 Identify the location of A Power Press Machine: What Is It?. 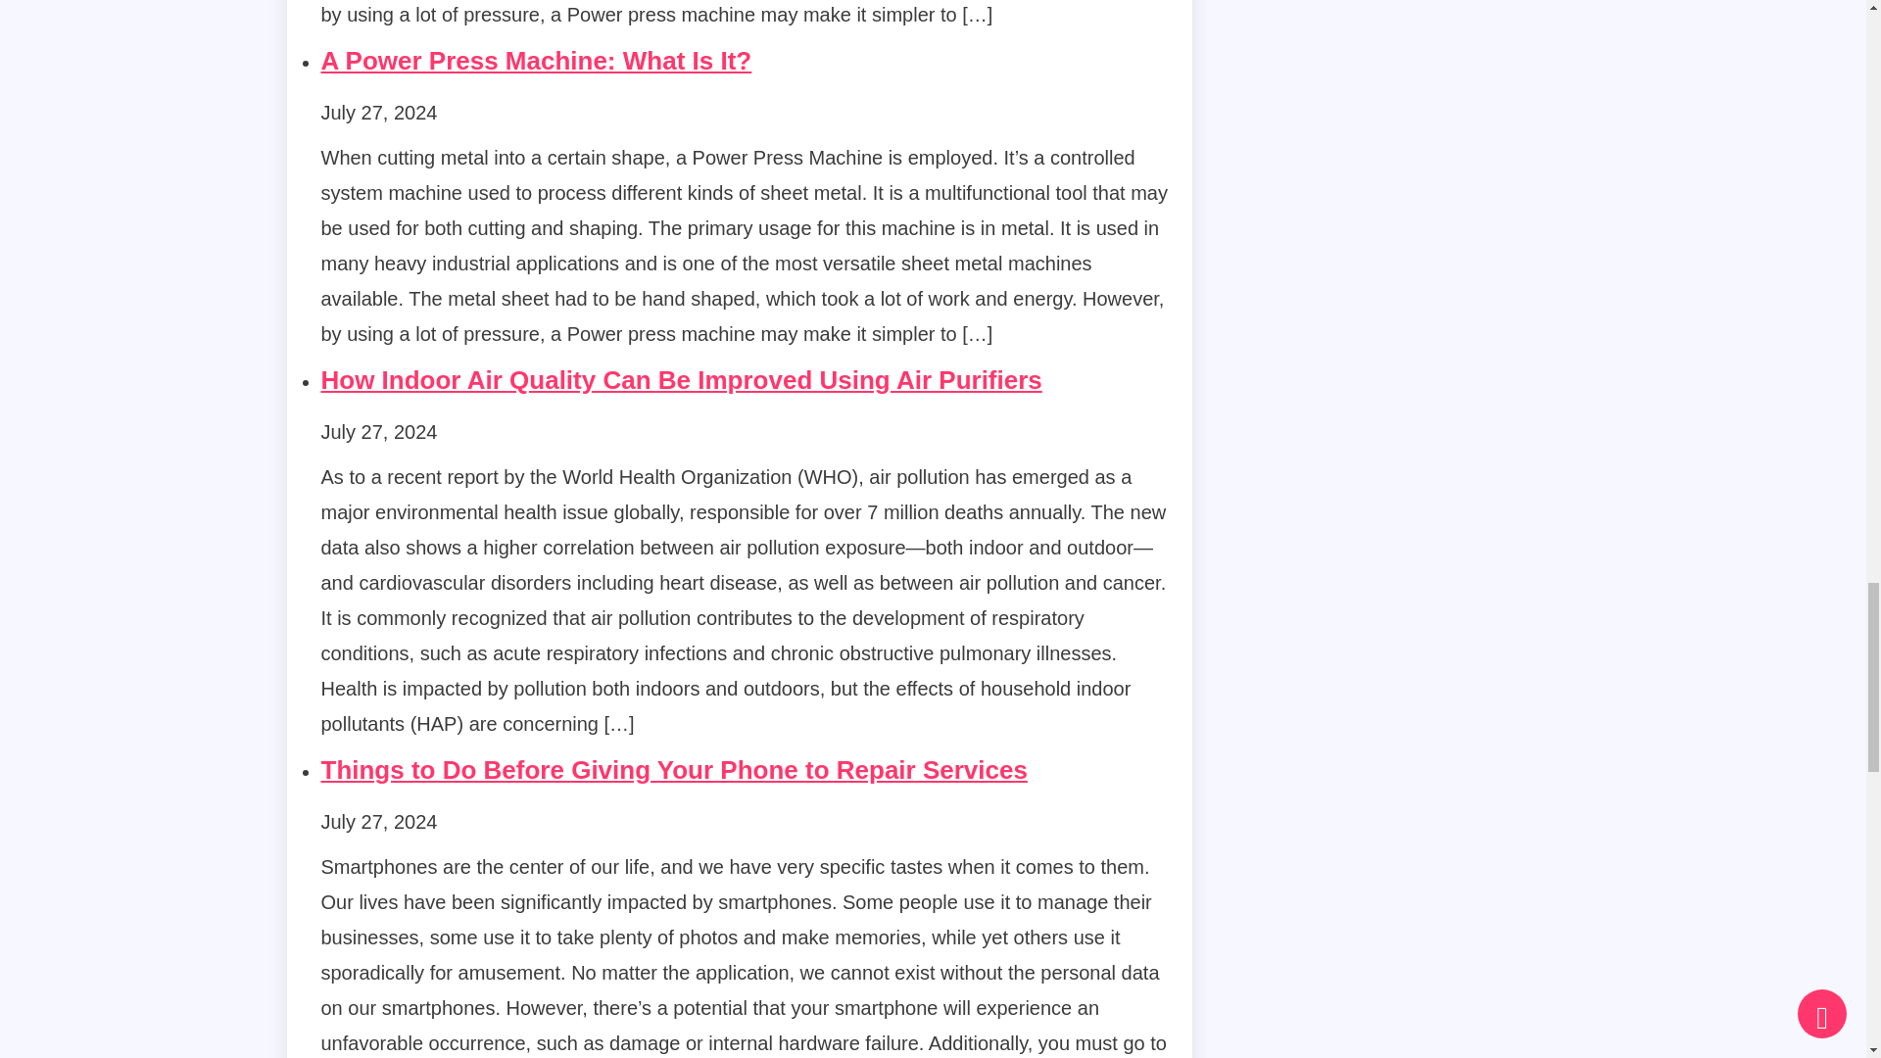
(537, 61).